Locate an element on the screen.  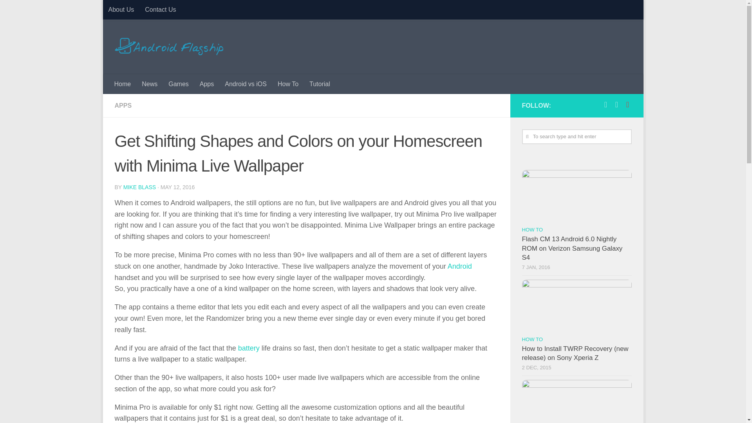
Follow us on Twitter is located at coordinates (616, 104).